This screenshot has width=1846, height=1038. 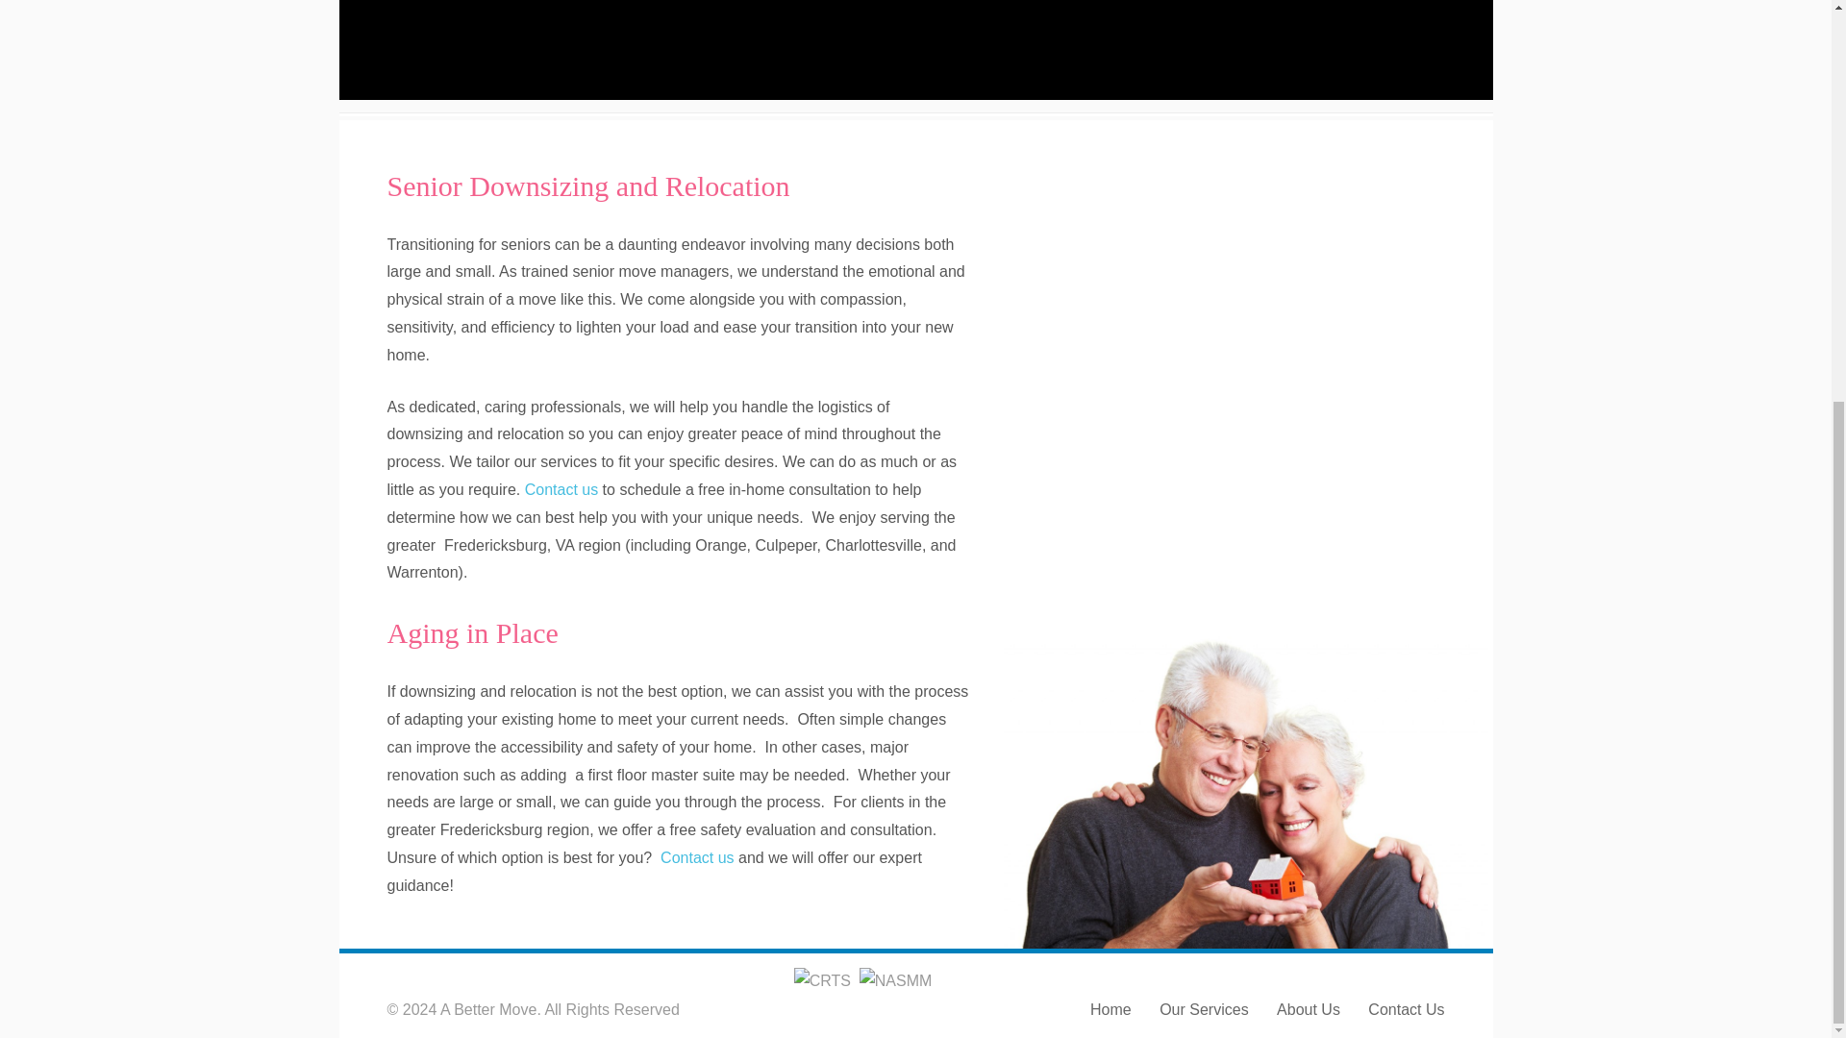 I want to click on Contact Us, so click(x=1406, y=1009).